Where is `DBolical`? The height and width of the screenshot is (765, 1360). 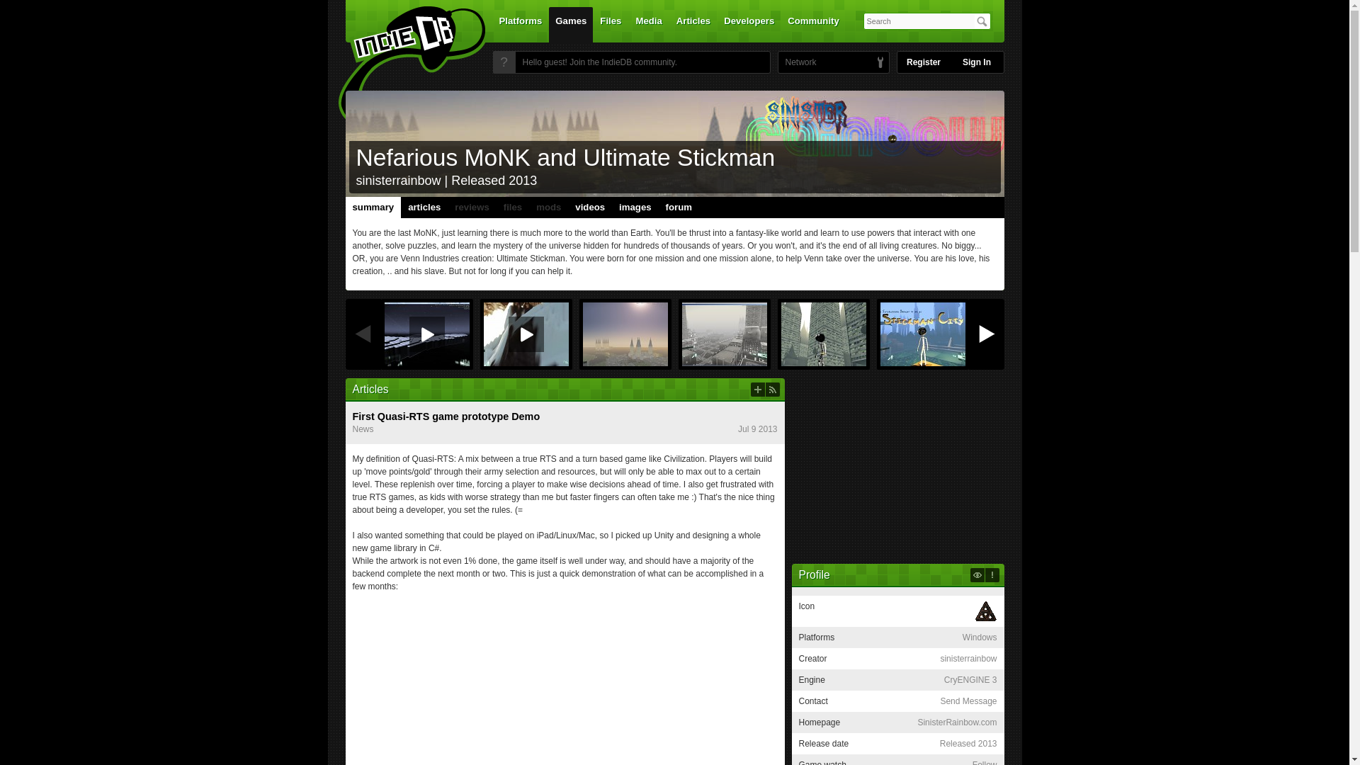
DBolical is located at coordinates (797, 62).